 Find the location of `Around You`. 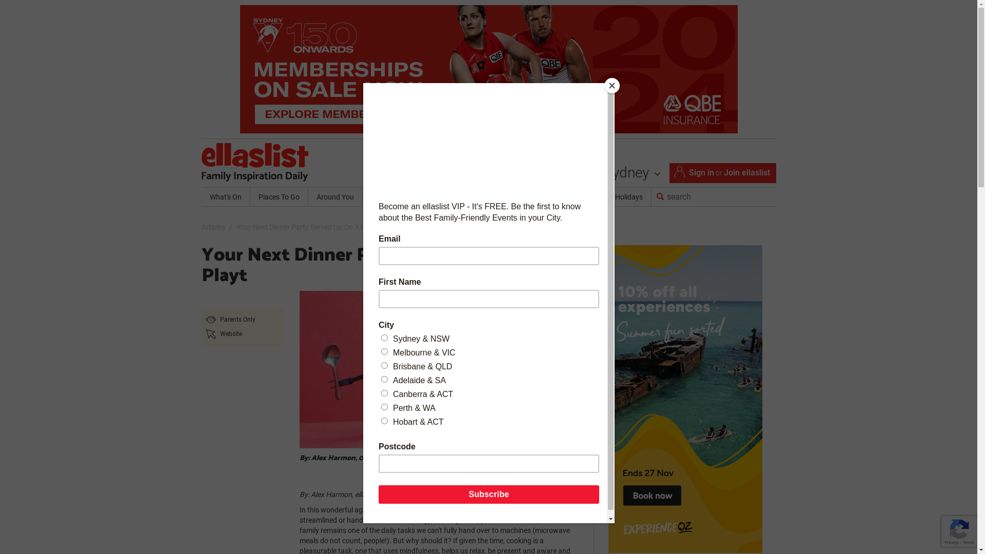

Around You is located at coordinates (334, 197).